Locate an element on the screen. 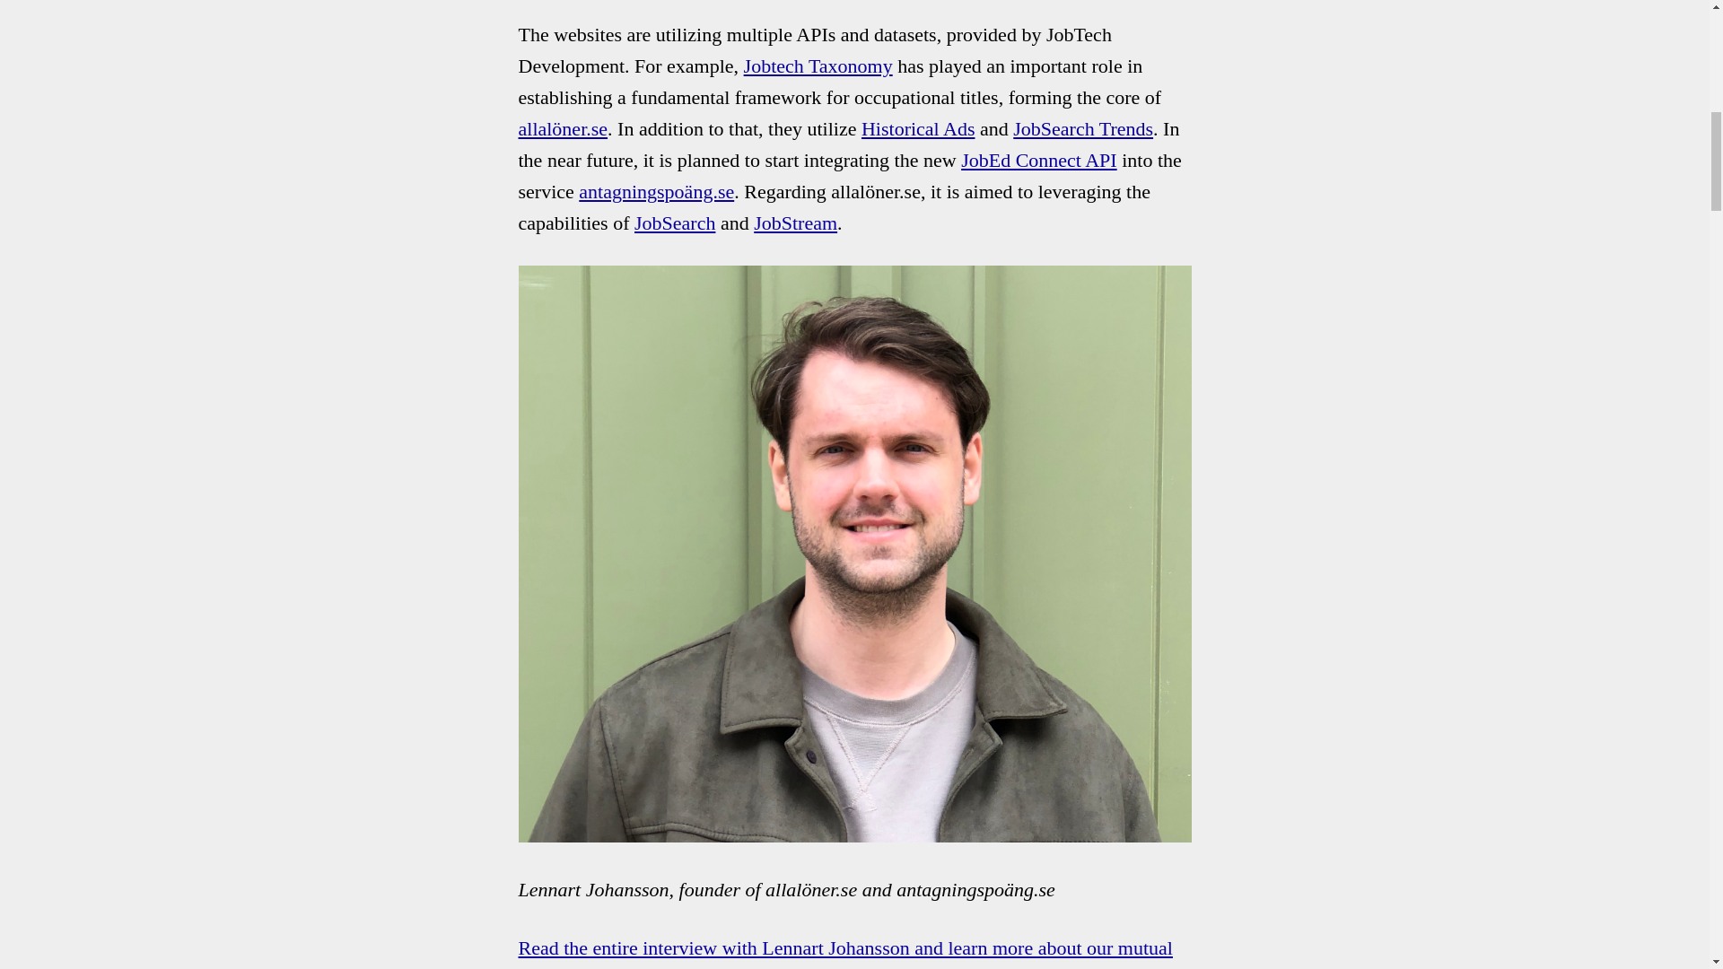 The height and width of the screenshot is (969, 1723). JobEd Connect API is located at coordinates (1039, 160).